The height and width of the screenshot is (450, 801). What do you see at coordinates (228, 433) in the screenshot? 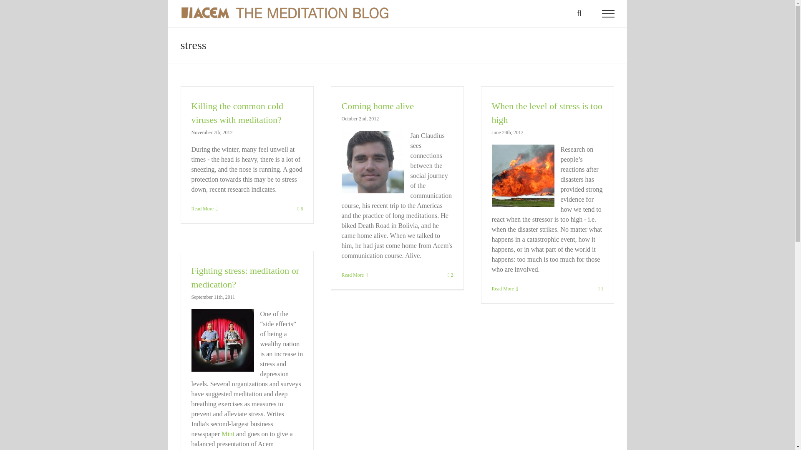
I see `Mint` at bounding box center [228, 433].